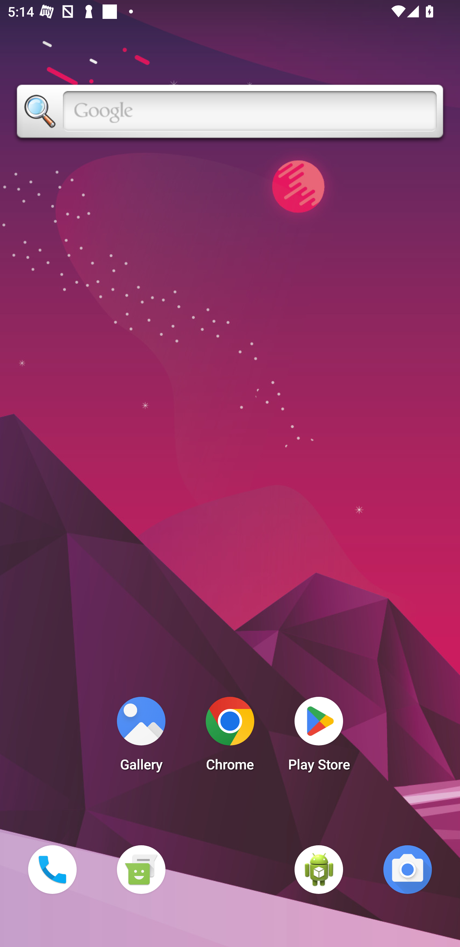 The image size is (460, 947). What do you see at coordinates (408, 869) in the screenshot?
I see `Camera` at bounding box center [408, 869].